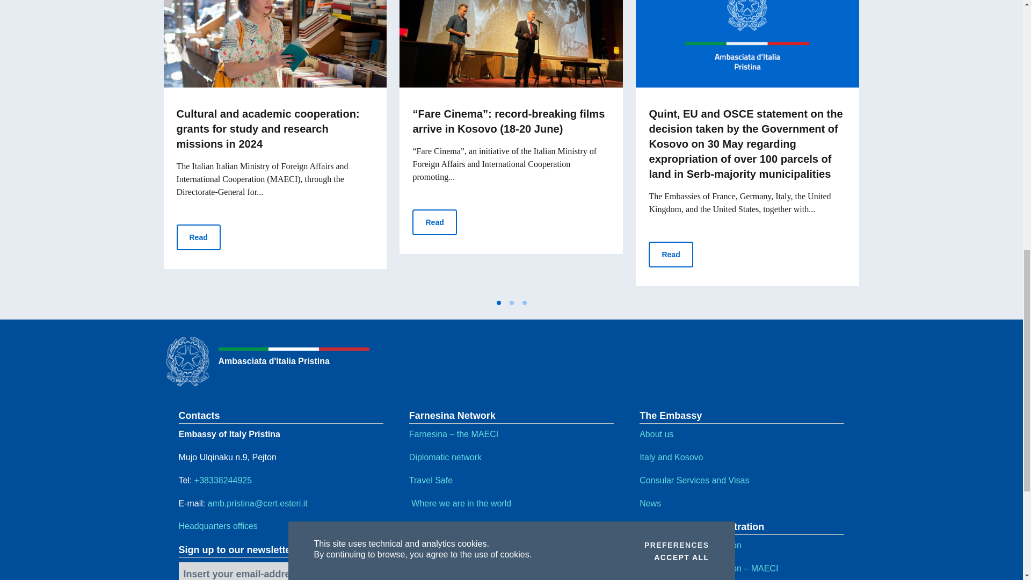  I want to click on foto22, so click(511, 44).